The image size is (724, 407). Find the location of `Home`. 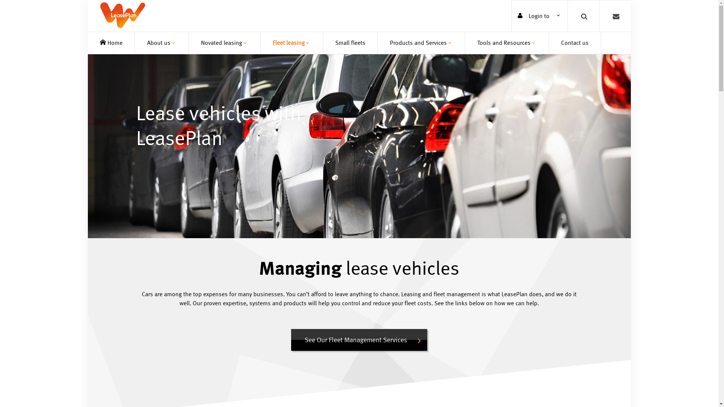

Home is located at coordinates (122, 16).